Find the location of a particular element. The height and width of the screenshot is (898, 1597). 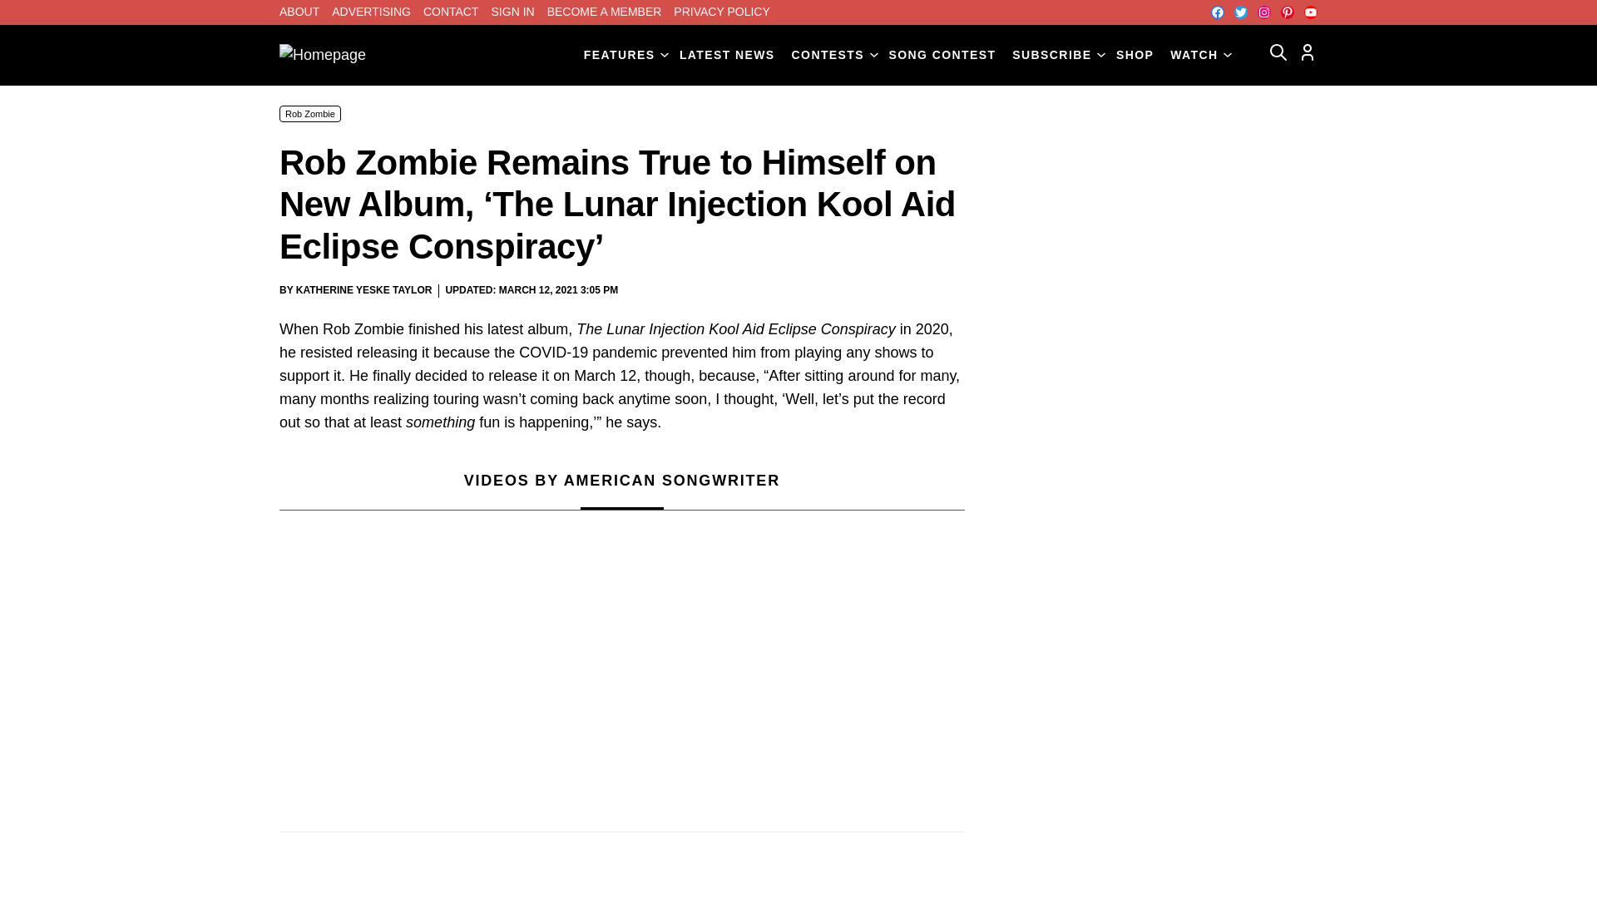

Twitter is located at coordinates (1241, 12).